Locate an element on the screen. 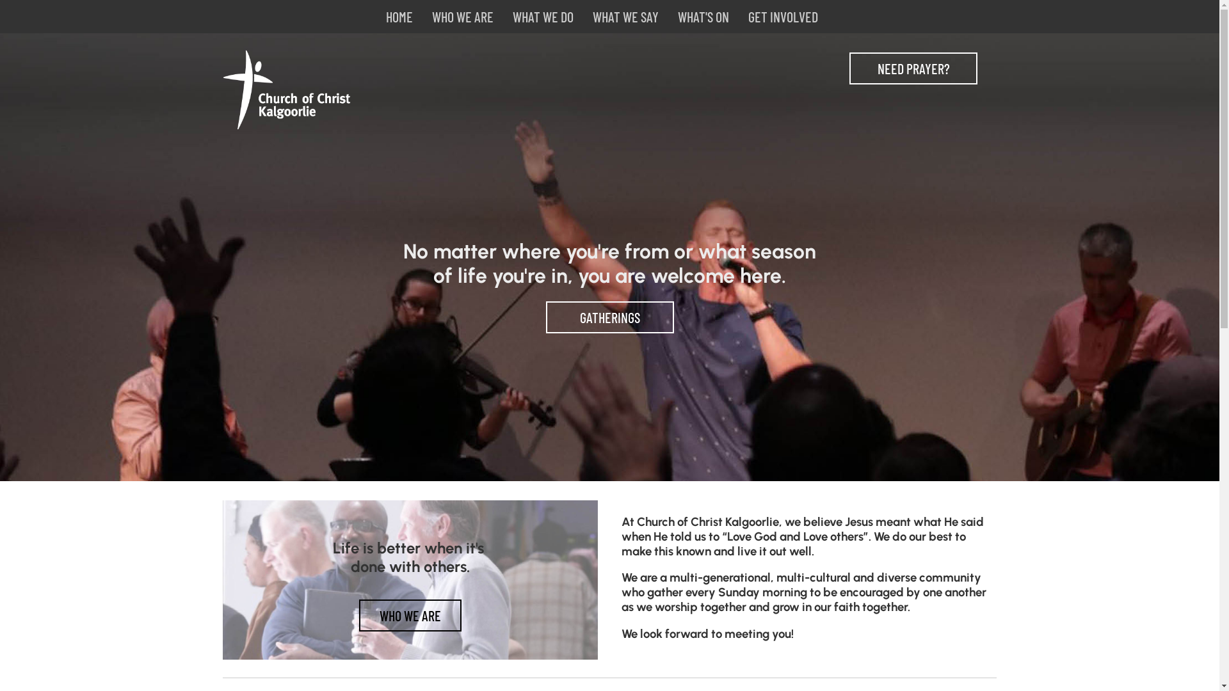 This screenshot has height=691, width=1229. GATHERINGS is located at coordinates (610, 317).